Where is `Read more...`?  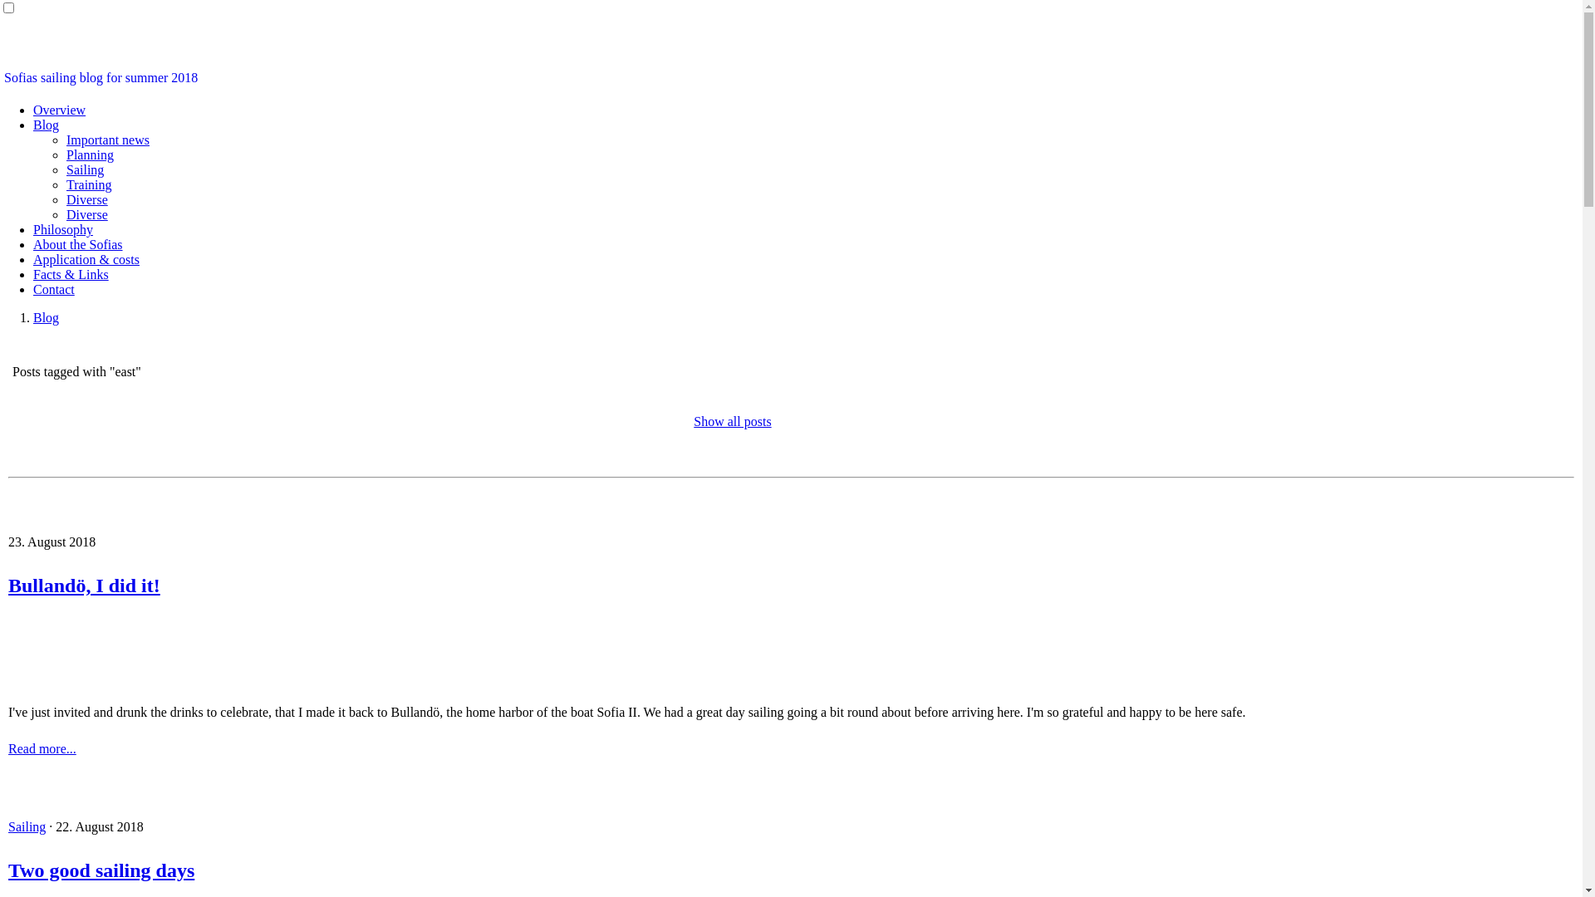
Read more... is located at coordinates (42, 749).